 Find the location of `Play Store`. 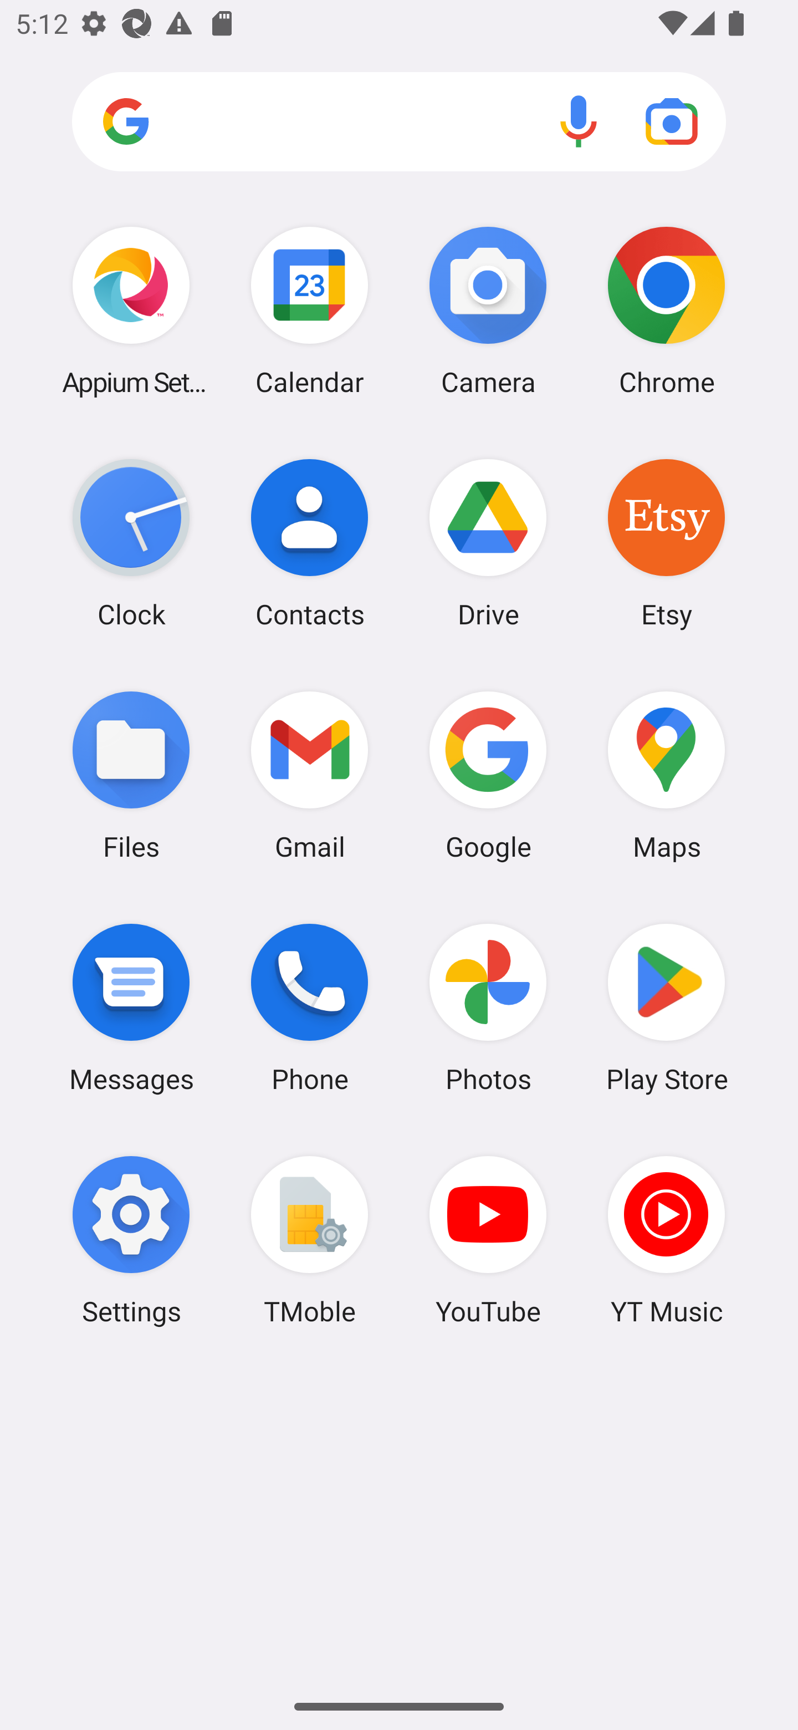

Play Store is located at coordinates (666, 1008).